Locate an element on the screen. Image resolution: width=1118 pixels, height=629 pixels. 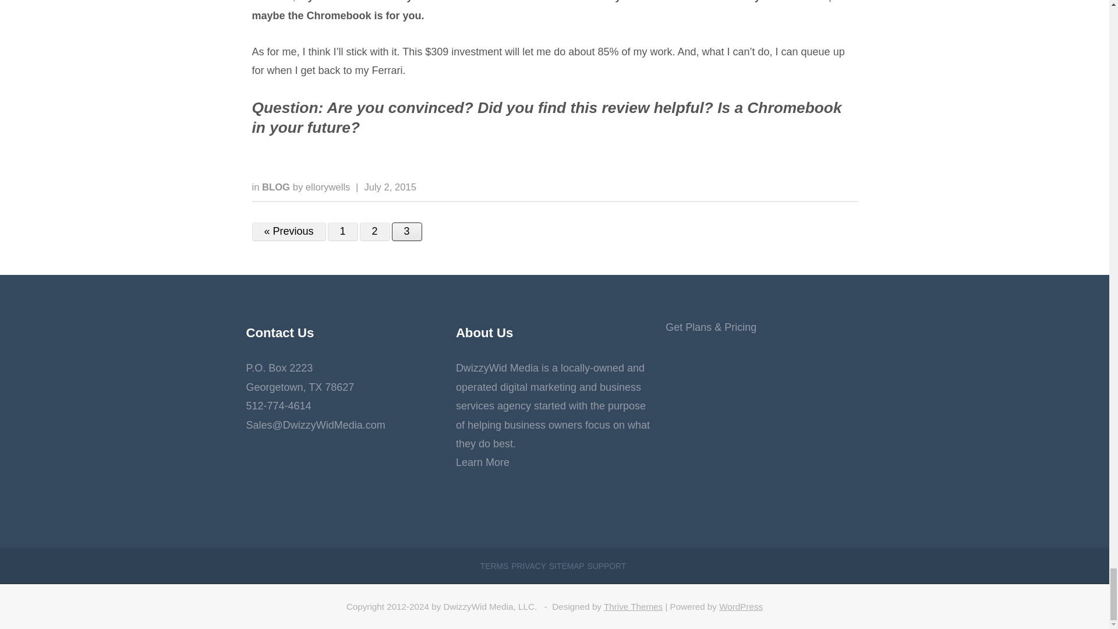
BLOG is located at coordinates (277, 187).